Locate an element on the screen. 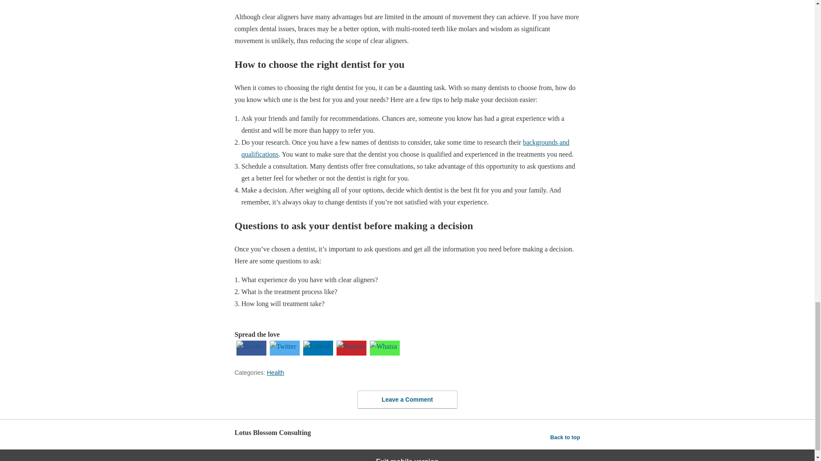 The height and width of the screenshot is (461, 821). backgrounds and qualifications is located at coordinates (405, 149).